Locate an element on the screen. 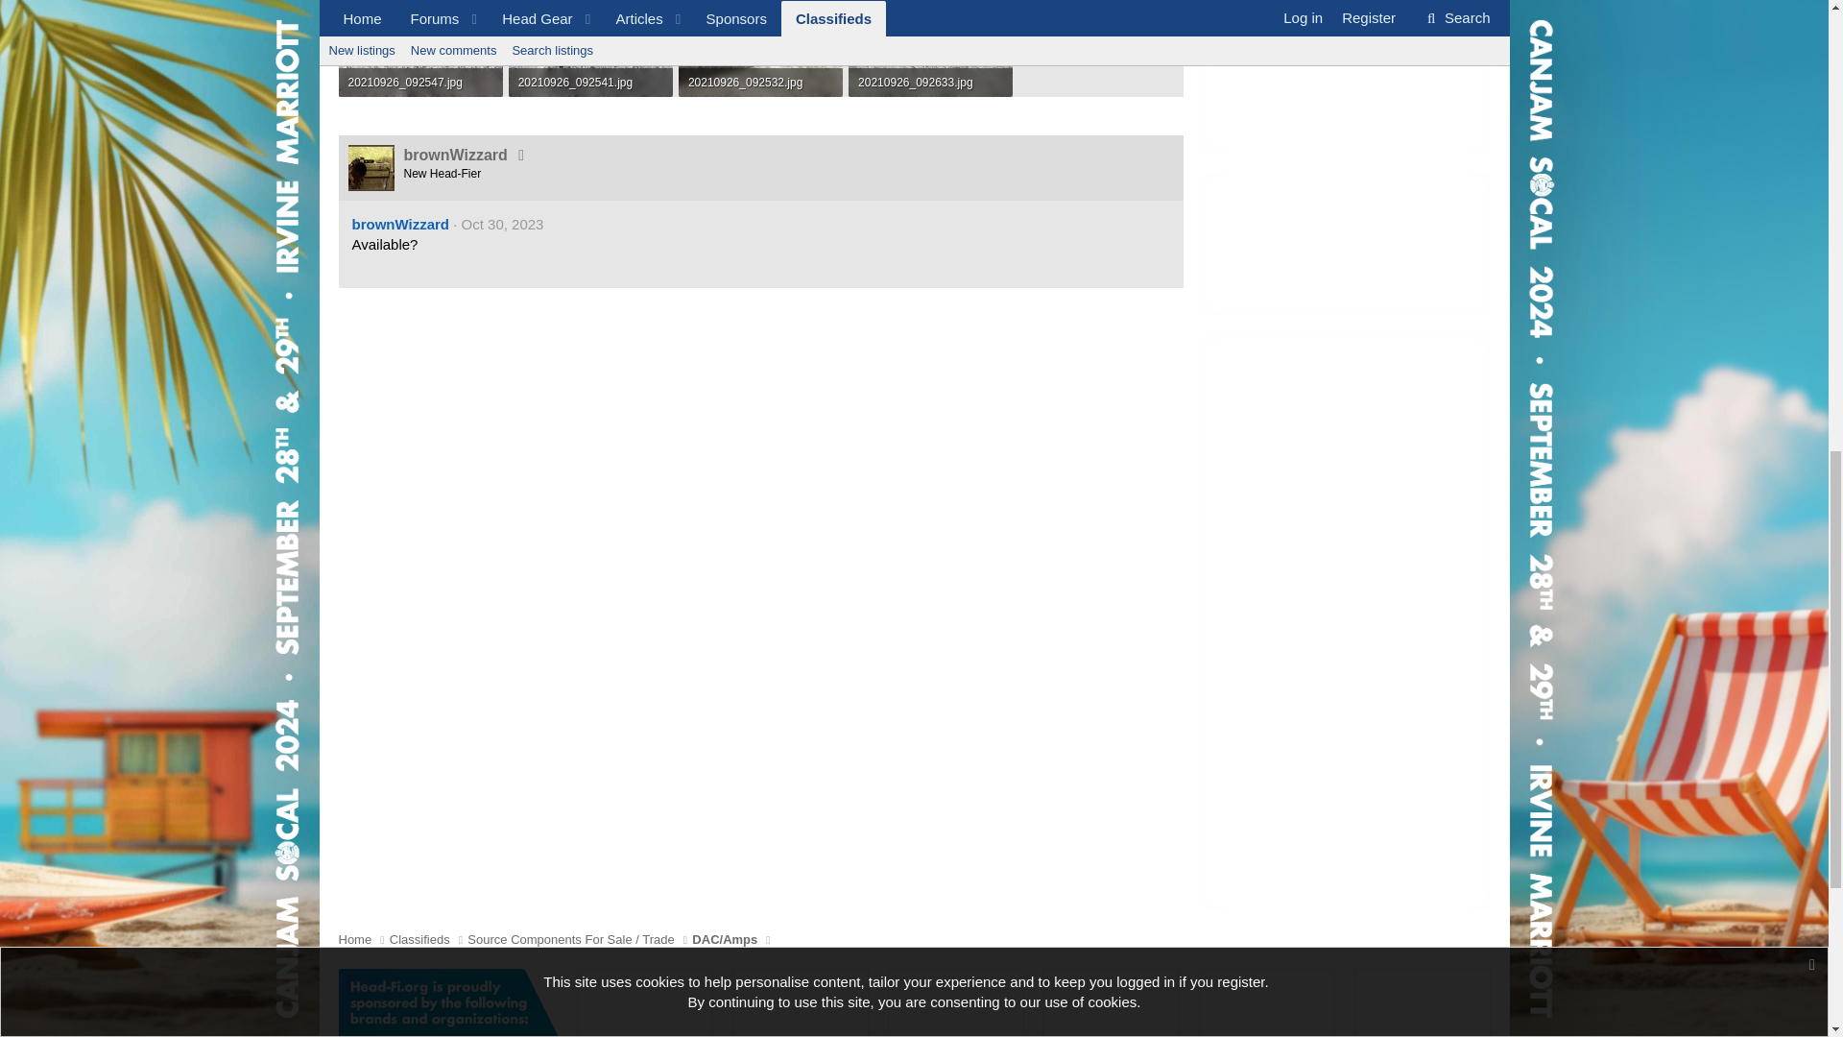 This screenshot has width=1843, height=1037. 3rd party ad content is located at coordinates (955, 1002).